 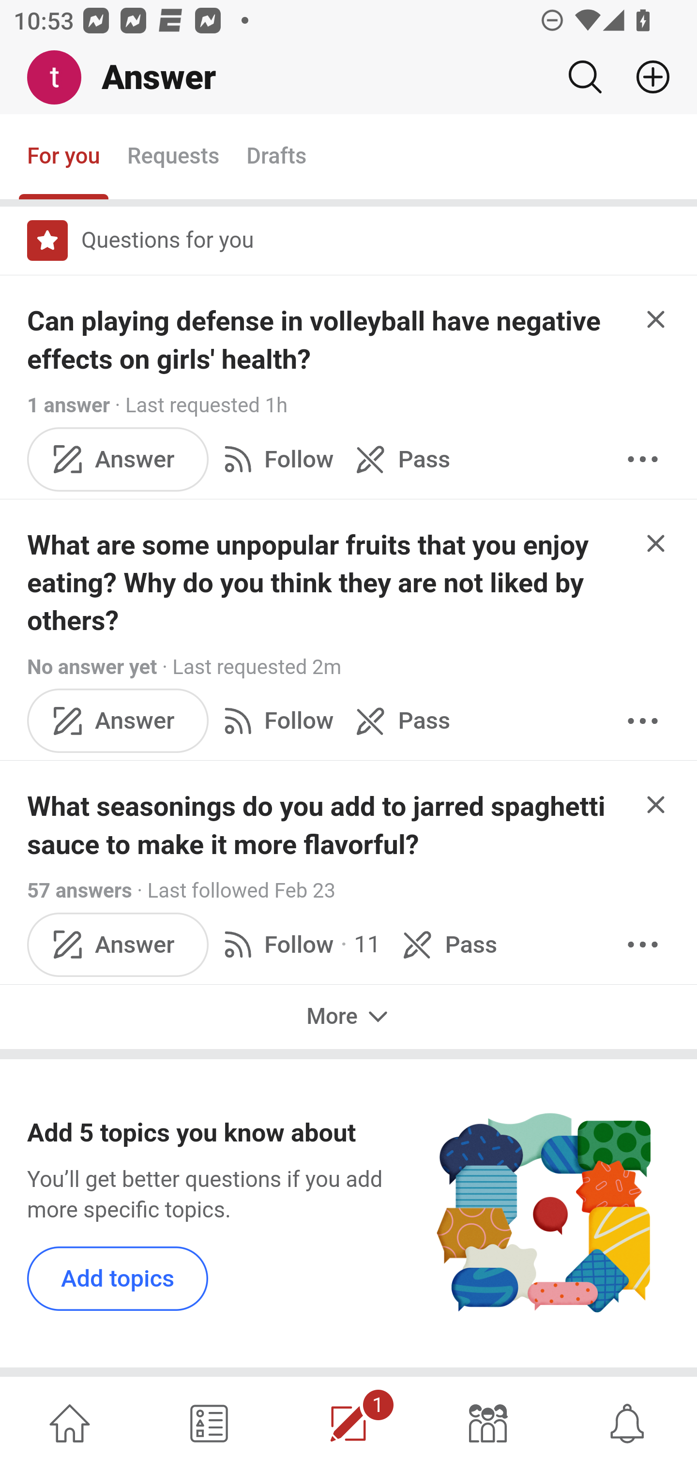 What do you see at coordinates (275, 458) in the screenshot?
I see `Follow` at bounding box center [275, 458].